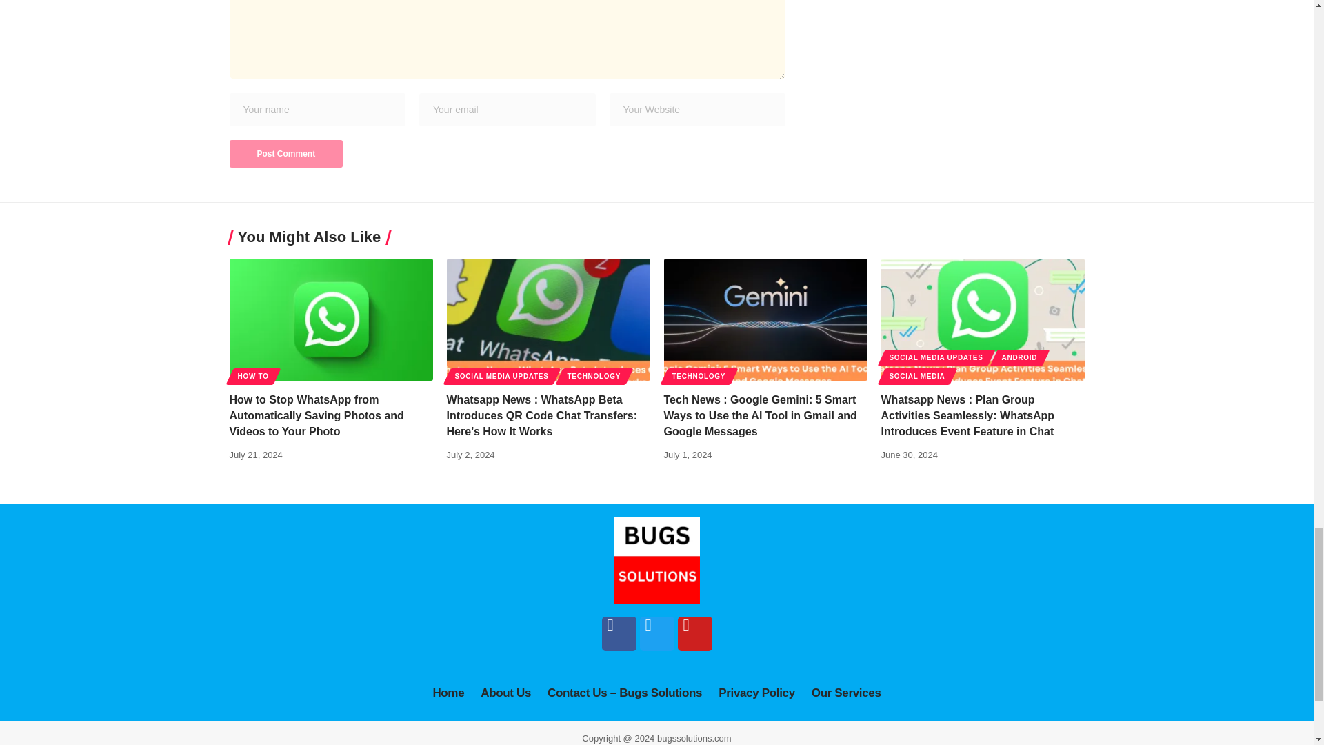 The image size is (1324, 745). Describe the element at coordinates (285, 154) in the screenshot. I see `Post Comment` at that location.